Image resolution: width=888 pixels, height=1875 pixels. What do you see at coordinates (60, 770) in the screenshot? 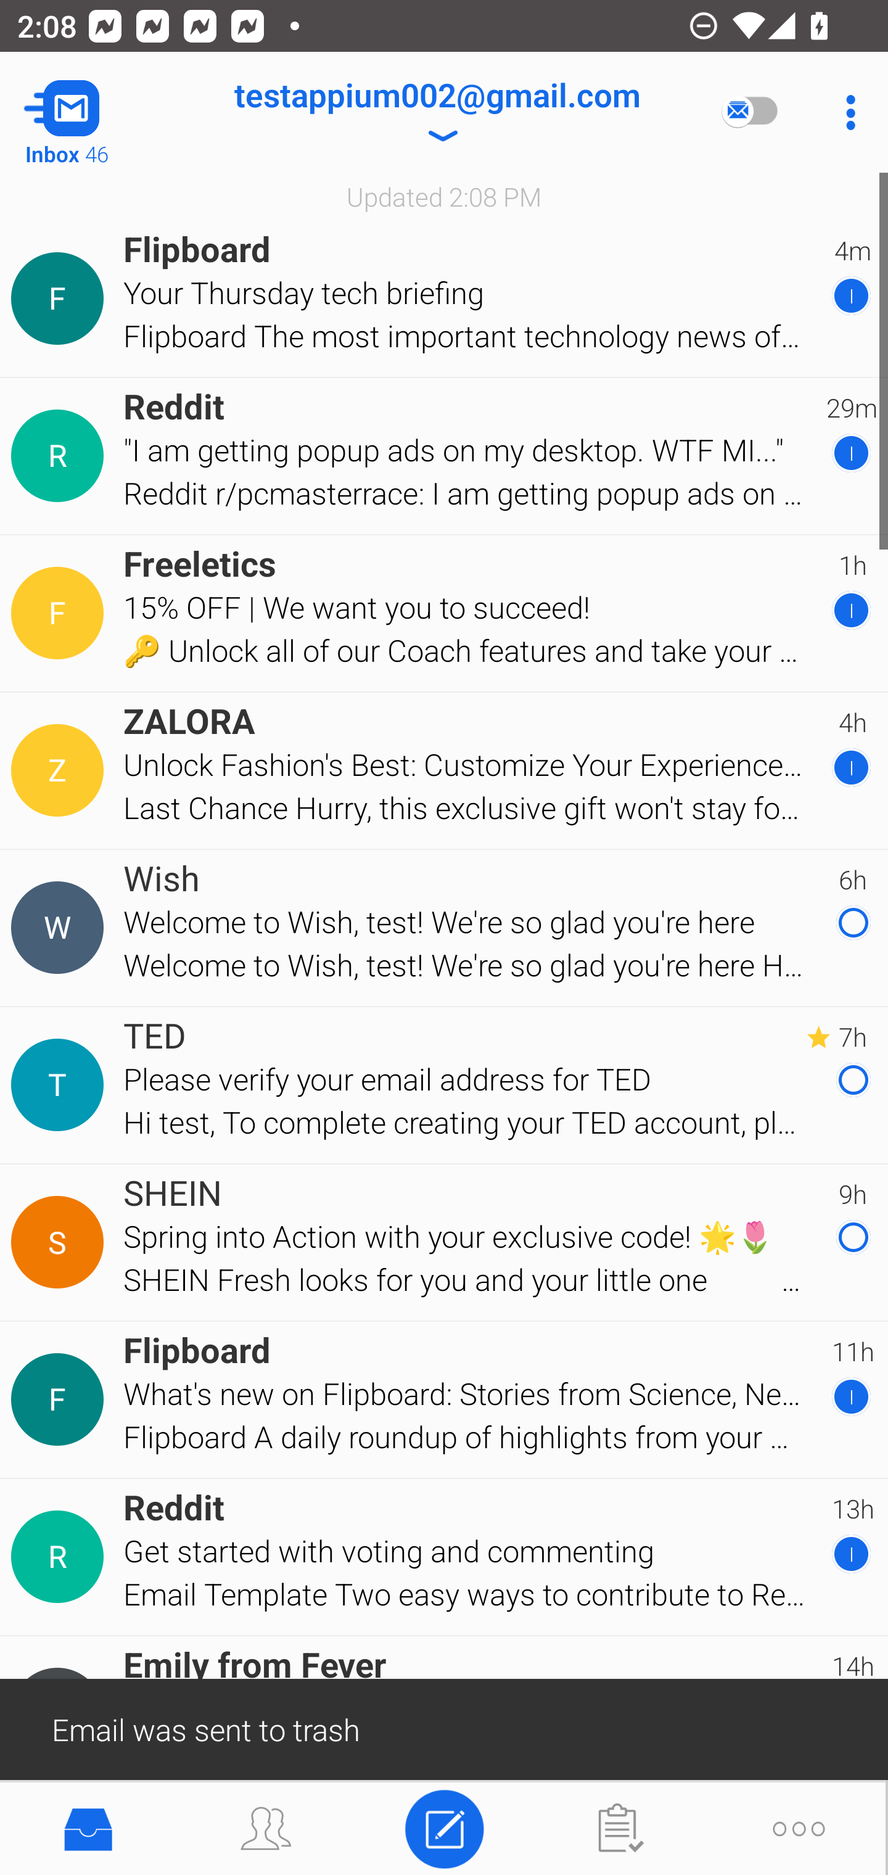
I see `Contact Details` at bounding box center [60, 770].